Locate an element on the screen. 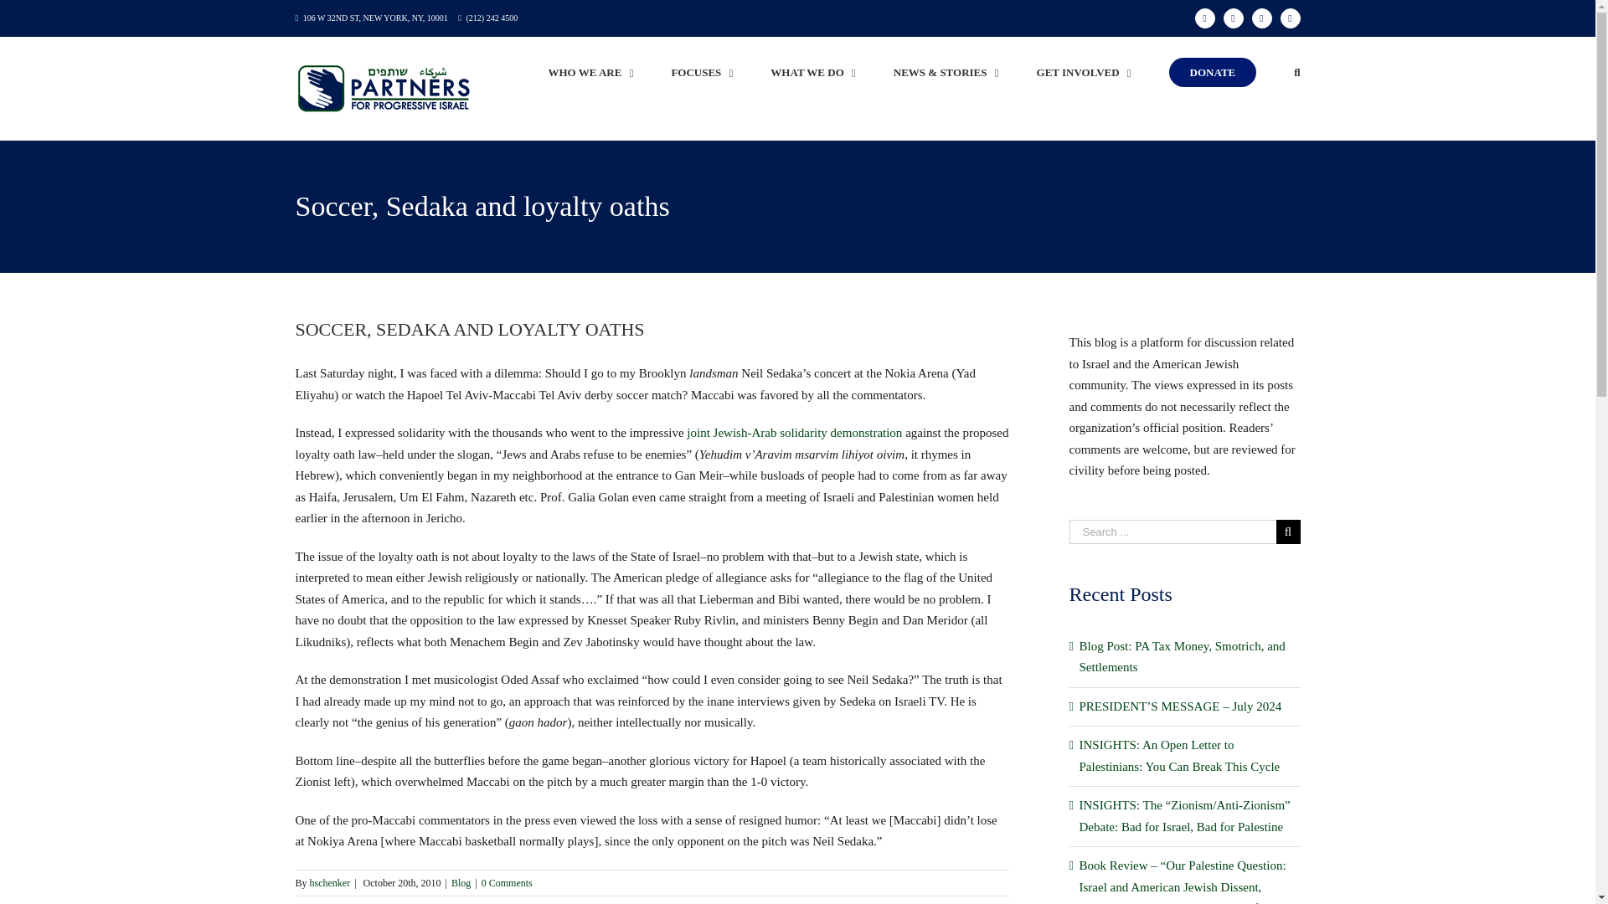 The width and height of the screenshot is (1608, 904). Posts by hschenker is located at coordinates (330, 882).